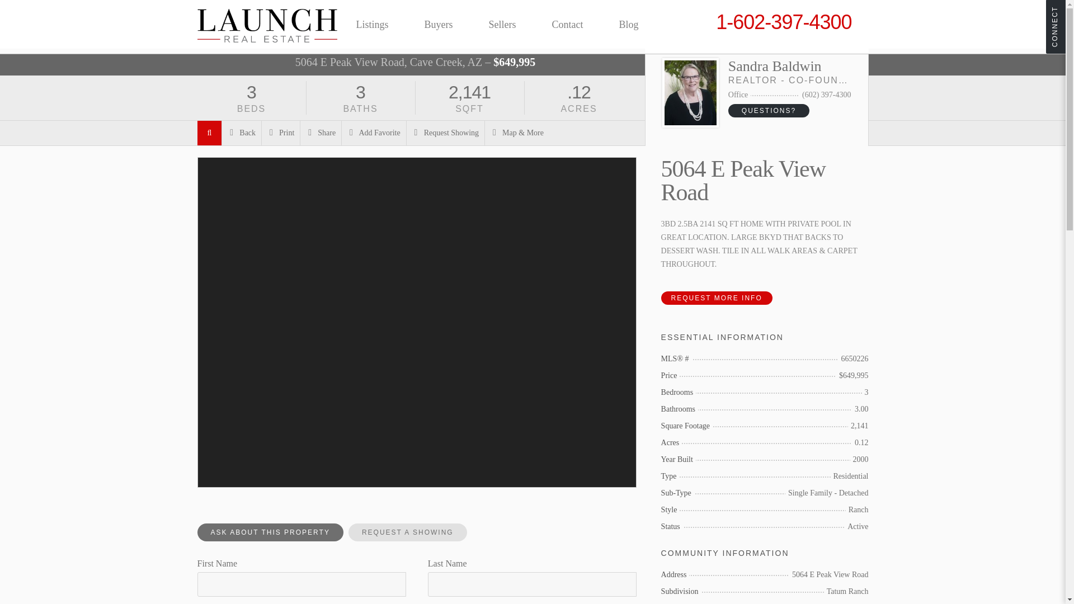 The height and width of the screenshot is (604, 1074). Describe the element at coordinates (321, 133) in the screenshot. I see `Share` at that location.